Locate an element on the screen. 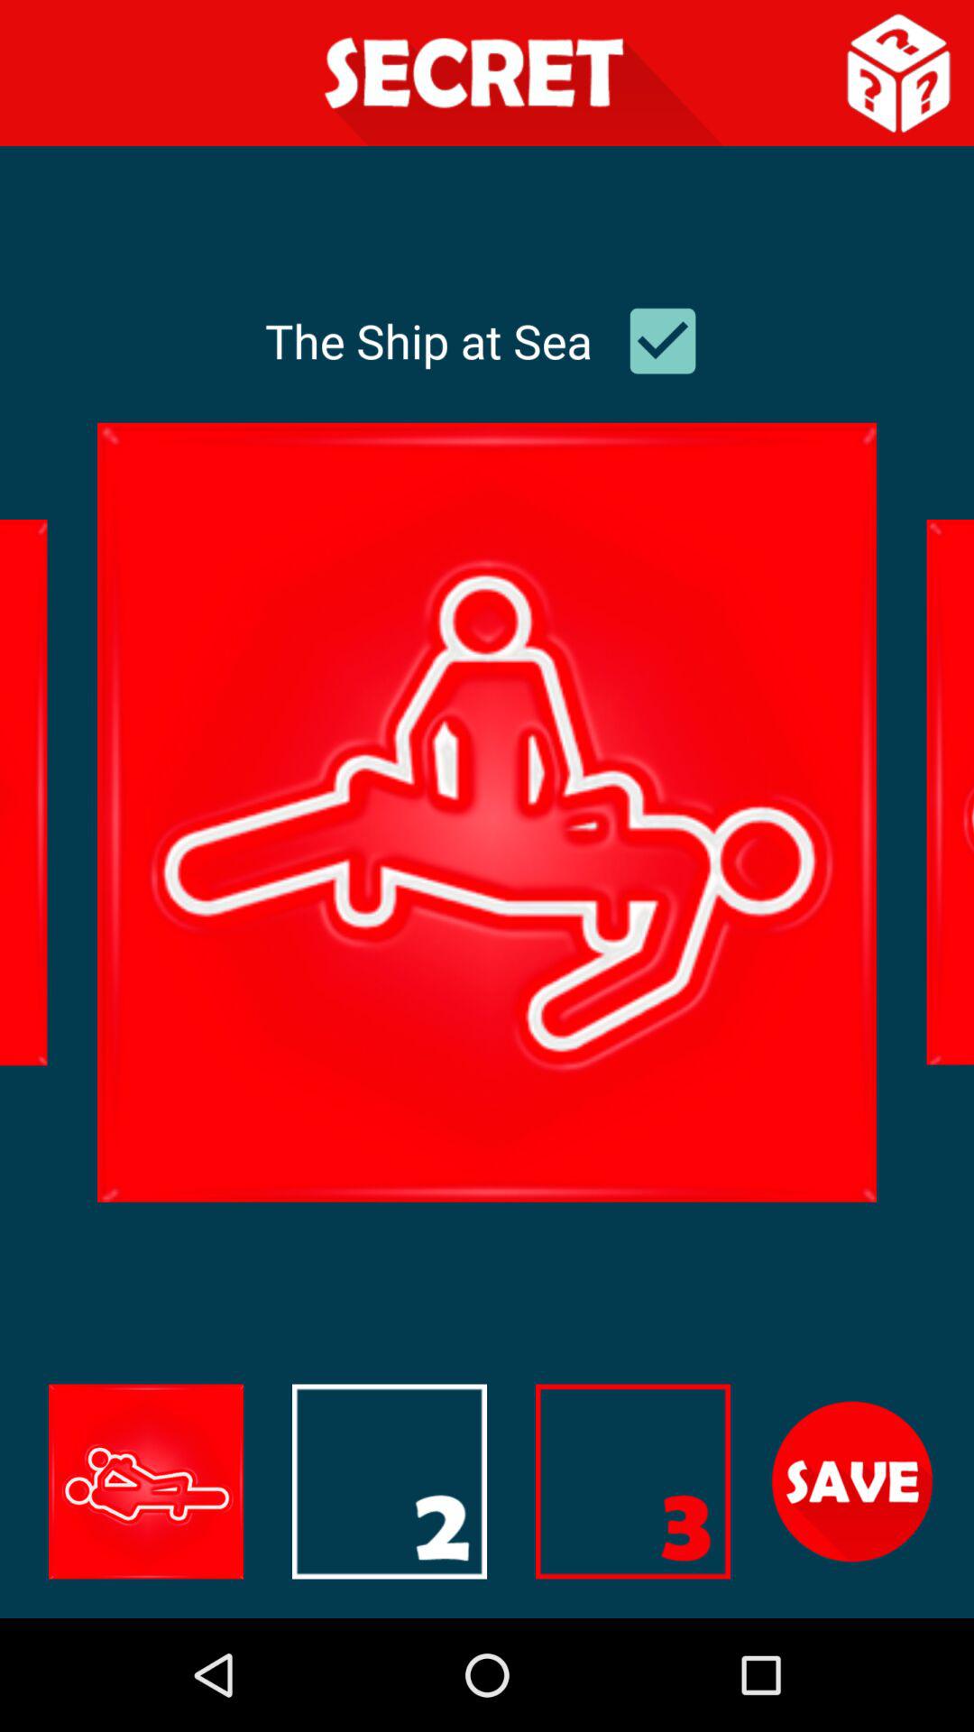 The height and width of the screenshot is (1732, 974). select the image is located at coordinates (633, 1481).